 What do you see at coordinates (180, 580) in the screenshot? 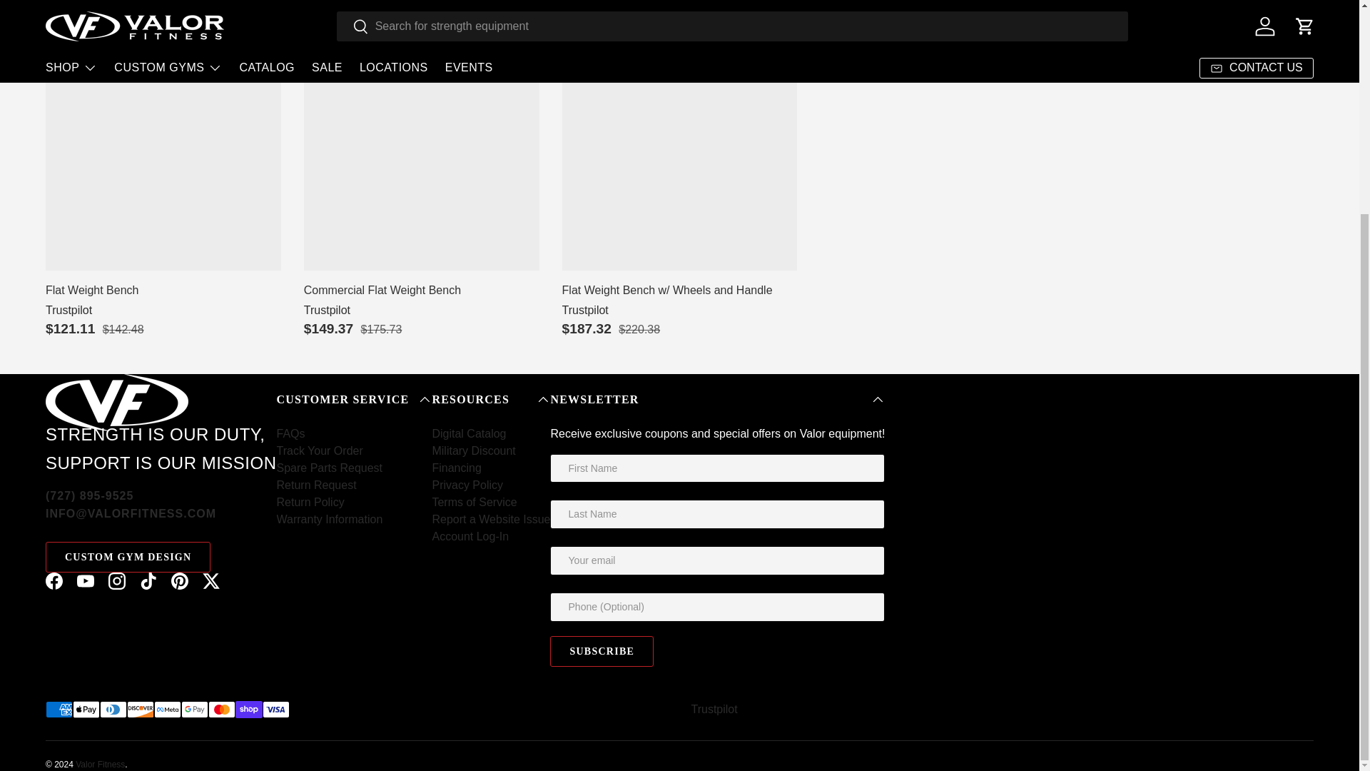
I see `Valor Fitness on Pinterest` at bounding box center [180, 580].